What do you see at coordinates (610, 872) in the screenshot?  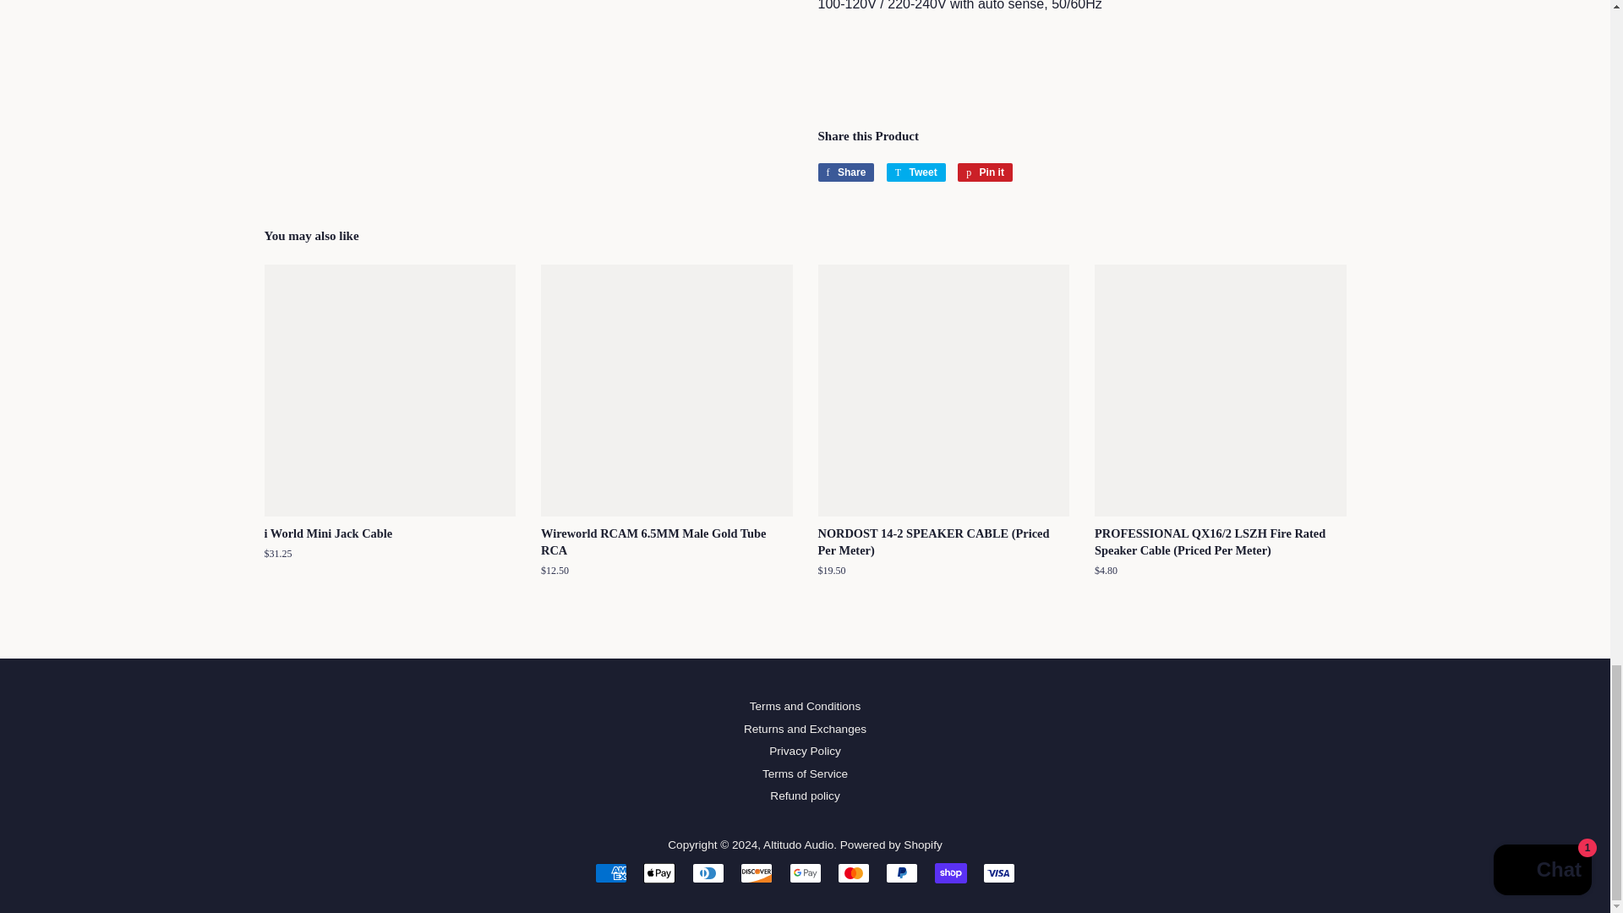 I see `American Express` at bounding box center [610, 872].